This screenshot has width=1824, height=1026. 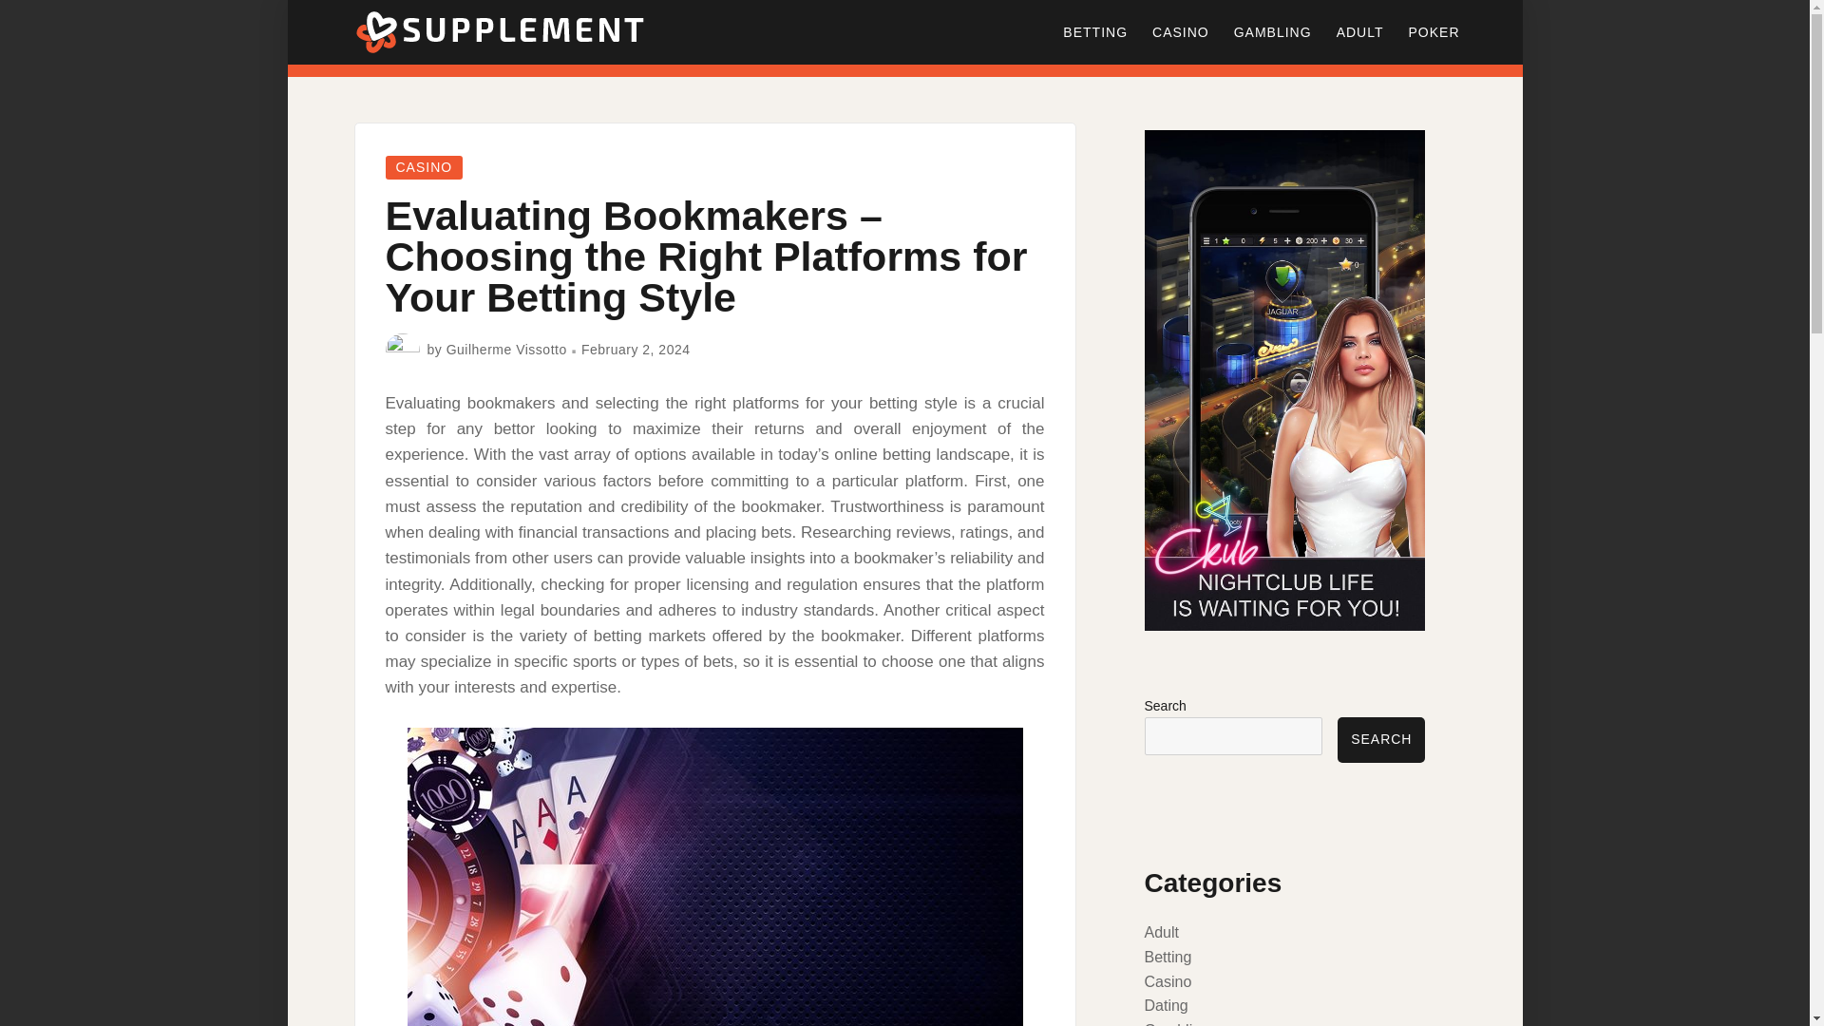 I want to click on POKER, so click(x=1433, y=32).